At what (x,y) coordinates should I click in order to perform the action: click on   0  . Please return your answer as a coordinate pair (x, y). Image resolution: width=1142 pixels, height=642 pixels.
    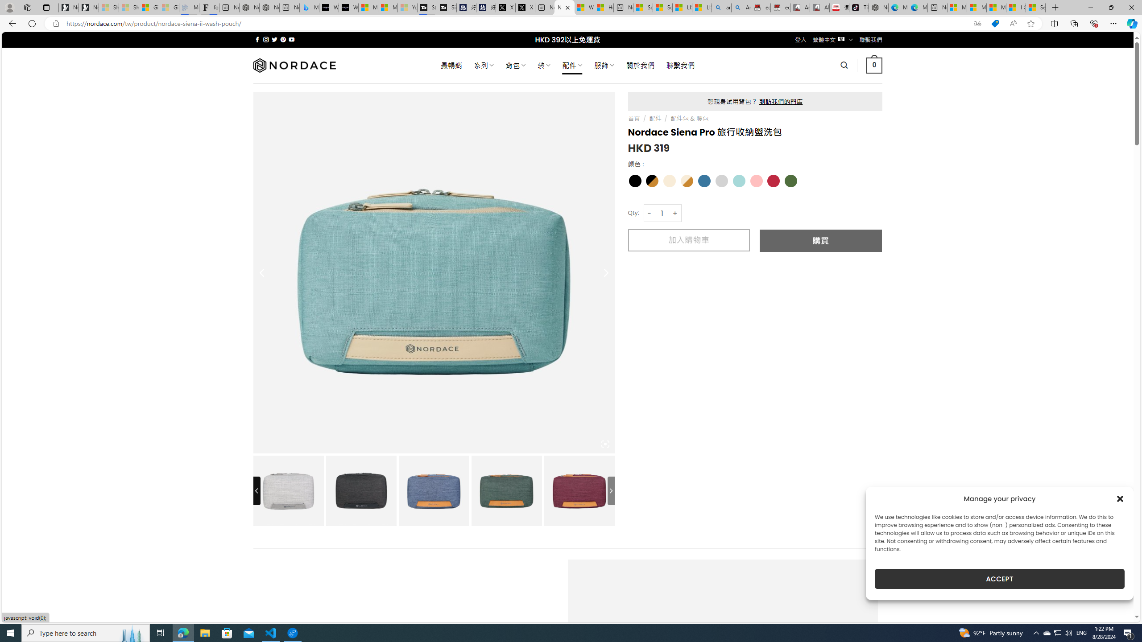
    Looking at the image, I should click on (874, 65).